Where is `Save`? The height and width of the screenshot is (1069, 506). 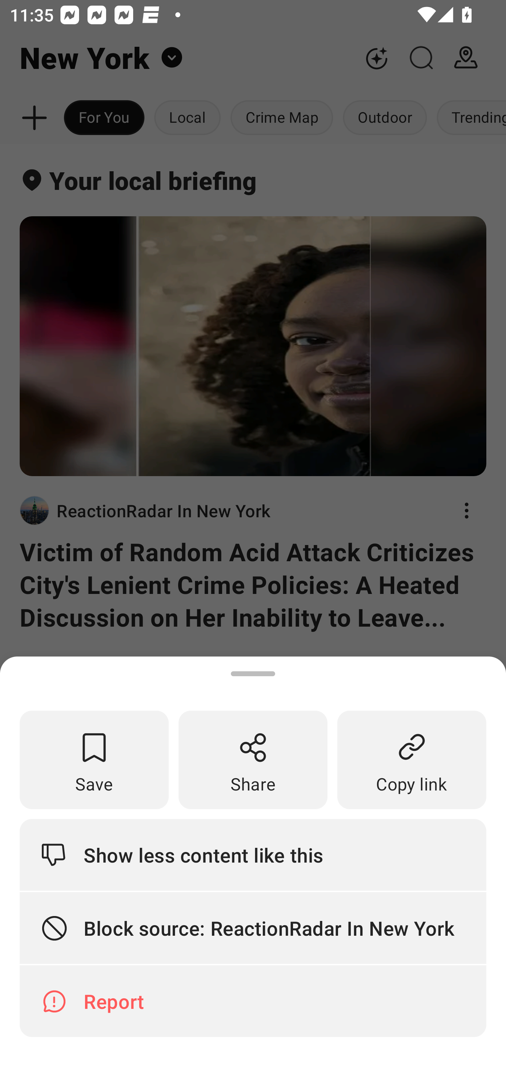 Save is located at coordinates (94, 760).